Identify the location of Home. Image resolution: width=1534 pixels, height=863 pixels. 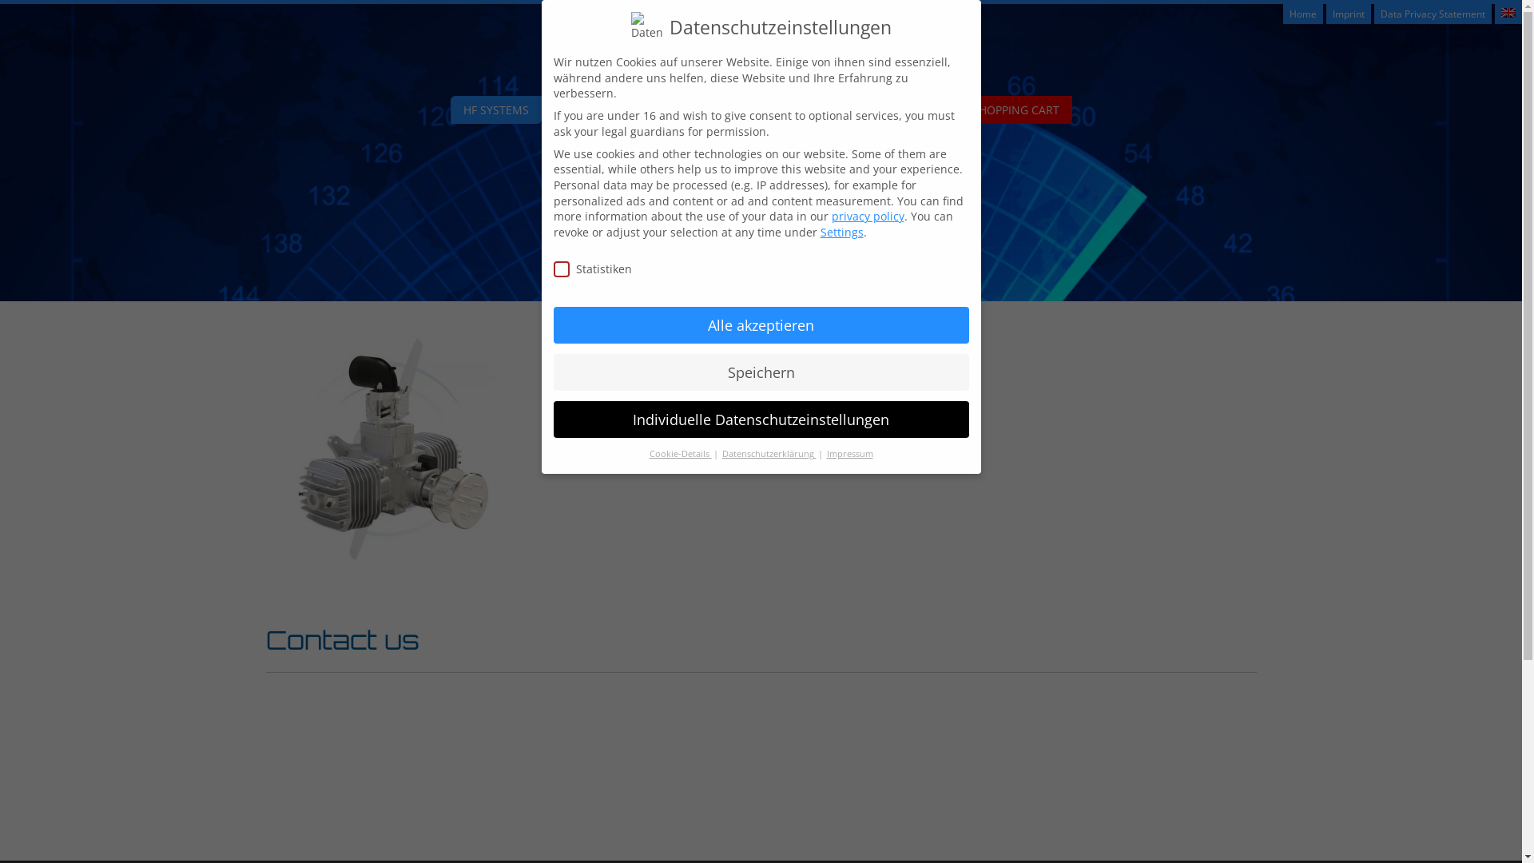
(1303, 14).